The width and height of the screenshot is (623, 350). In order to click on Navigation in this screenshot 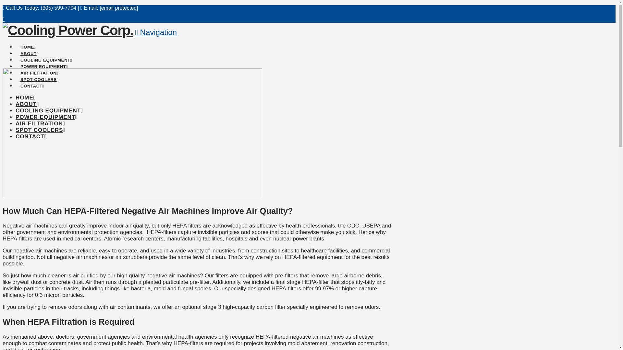, I will do `click(156, 32)`.